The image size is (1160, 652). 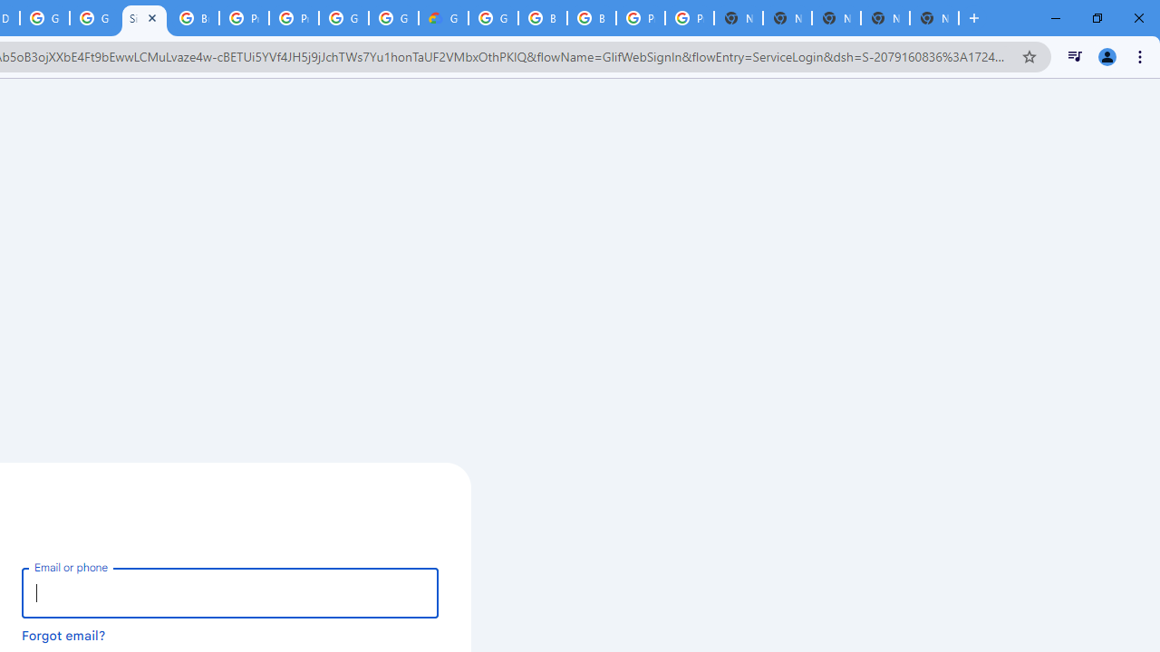 I want to click on Forgot email?, so click(x=63, y=635).